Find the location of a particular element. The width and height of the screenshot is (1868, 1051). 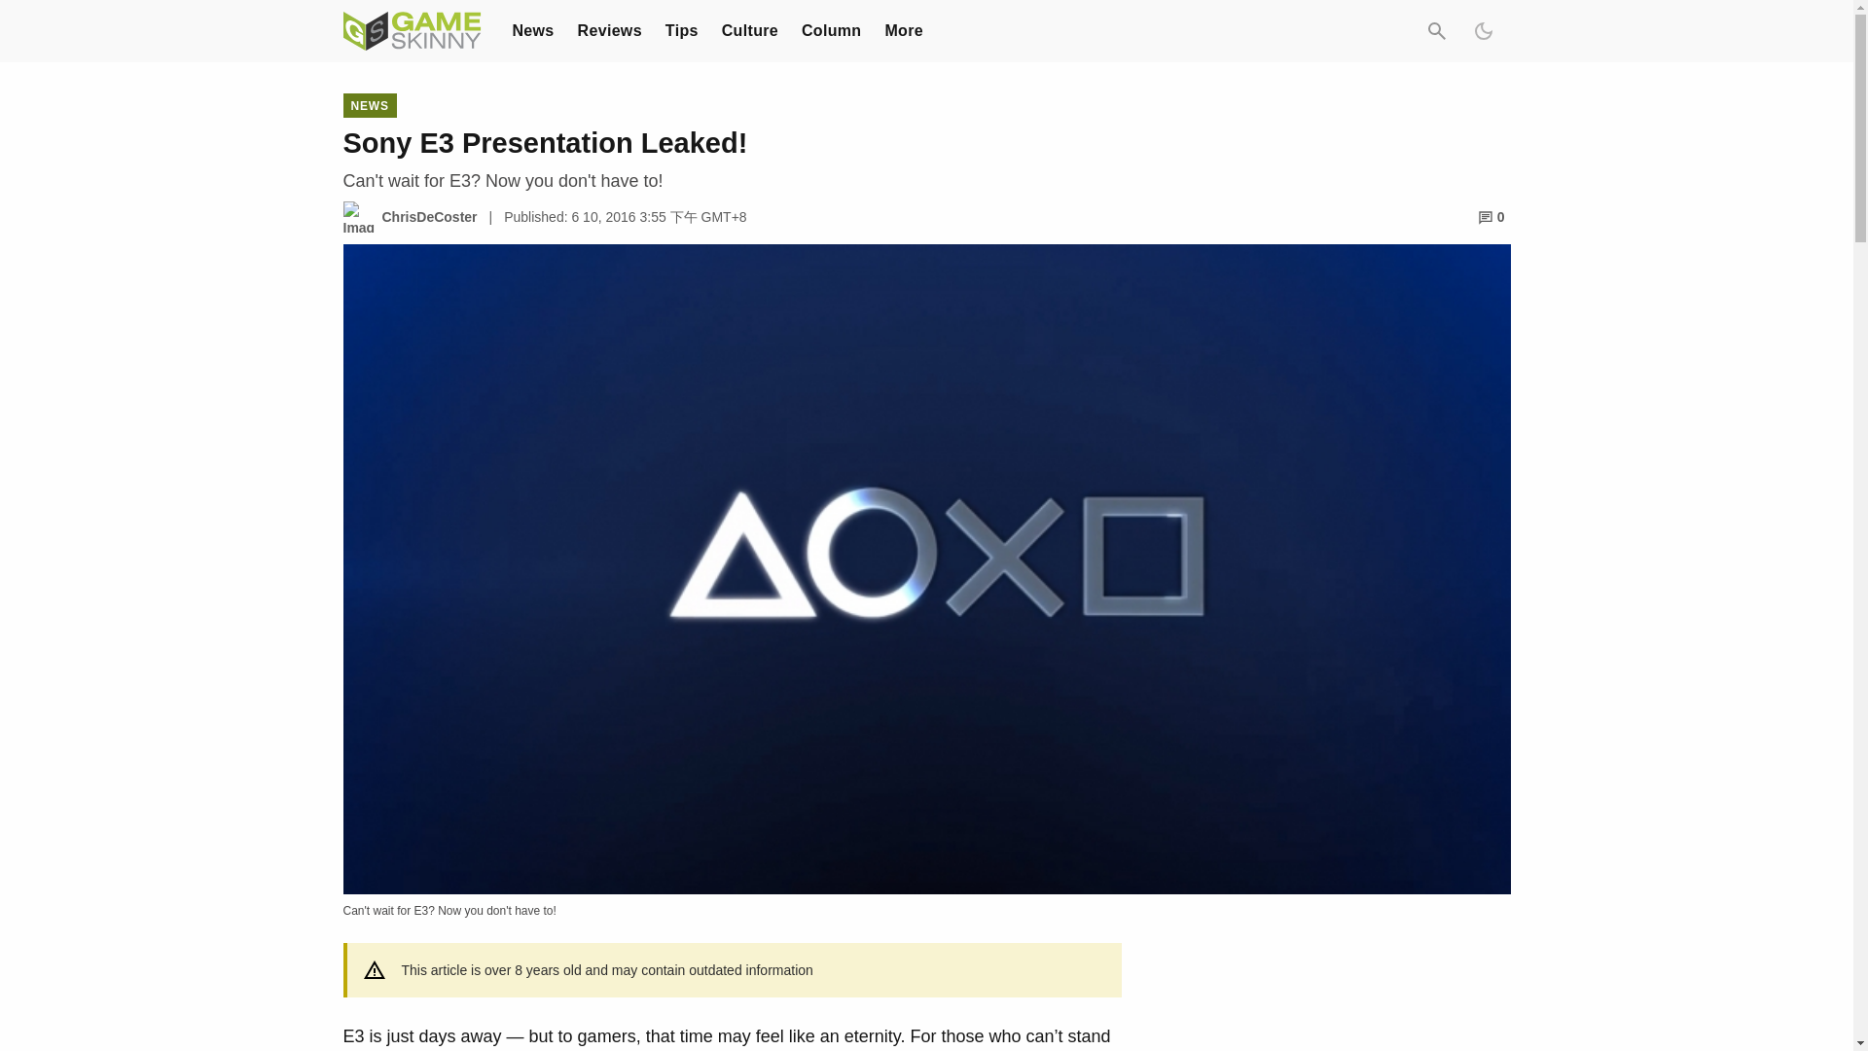

News is located at coordinates (532, 29).